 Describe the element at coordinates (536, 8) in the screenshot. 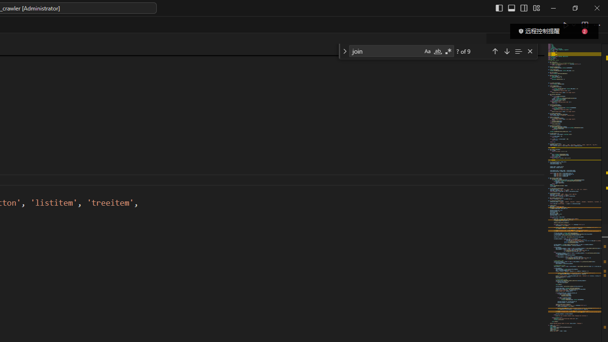

I see `Customize Layout...` at that location.